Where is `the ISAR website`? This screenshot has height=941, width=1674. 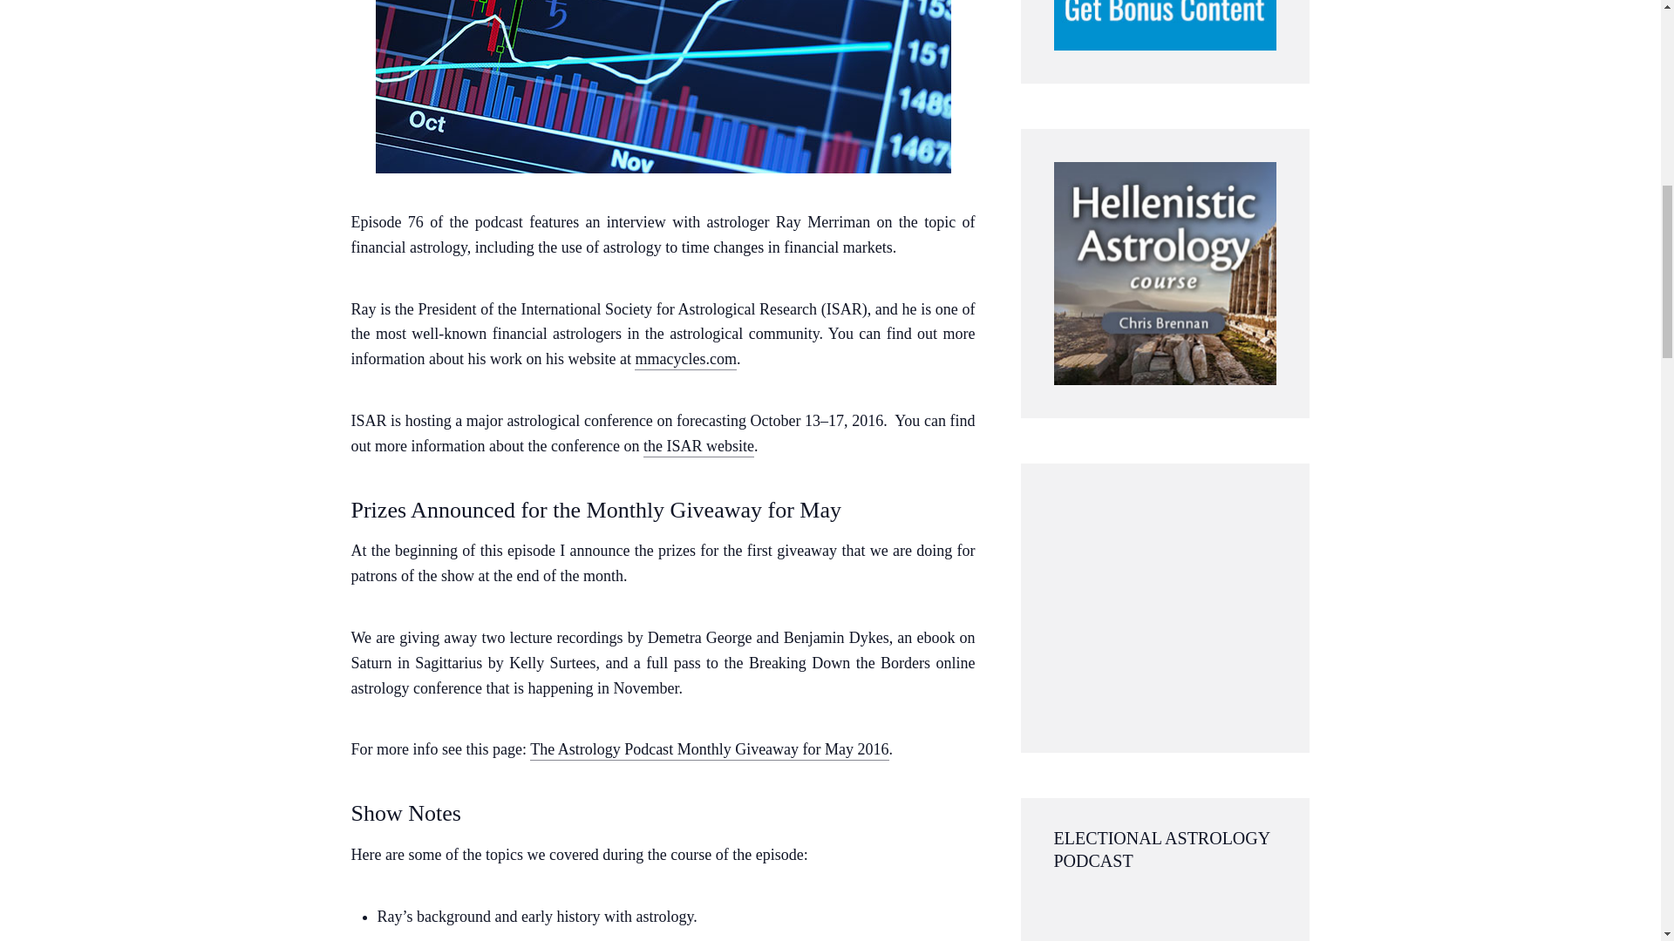 the ISAR website is located at coordinates (698, 446).